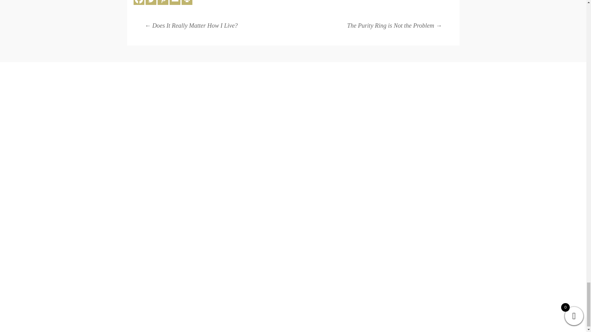 The height and width of the screenshot is (332, 591). Describe the element at coordinates (187, 2) in the screenshot. I see `Print` at that location.